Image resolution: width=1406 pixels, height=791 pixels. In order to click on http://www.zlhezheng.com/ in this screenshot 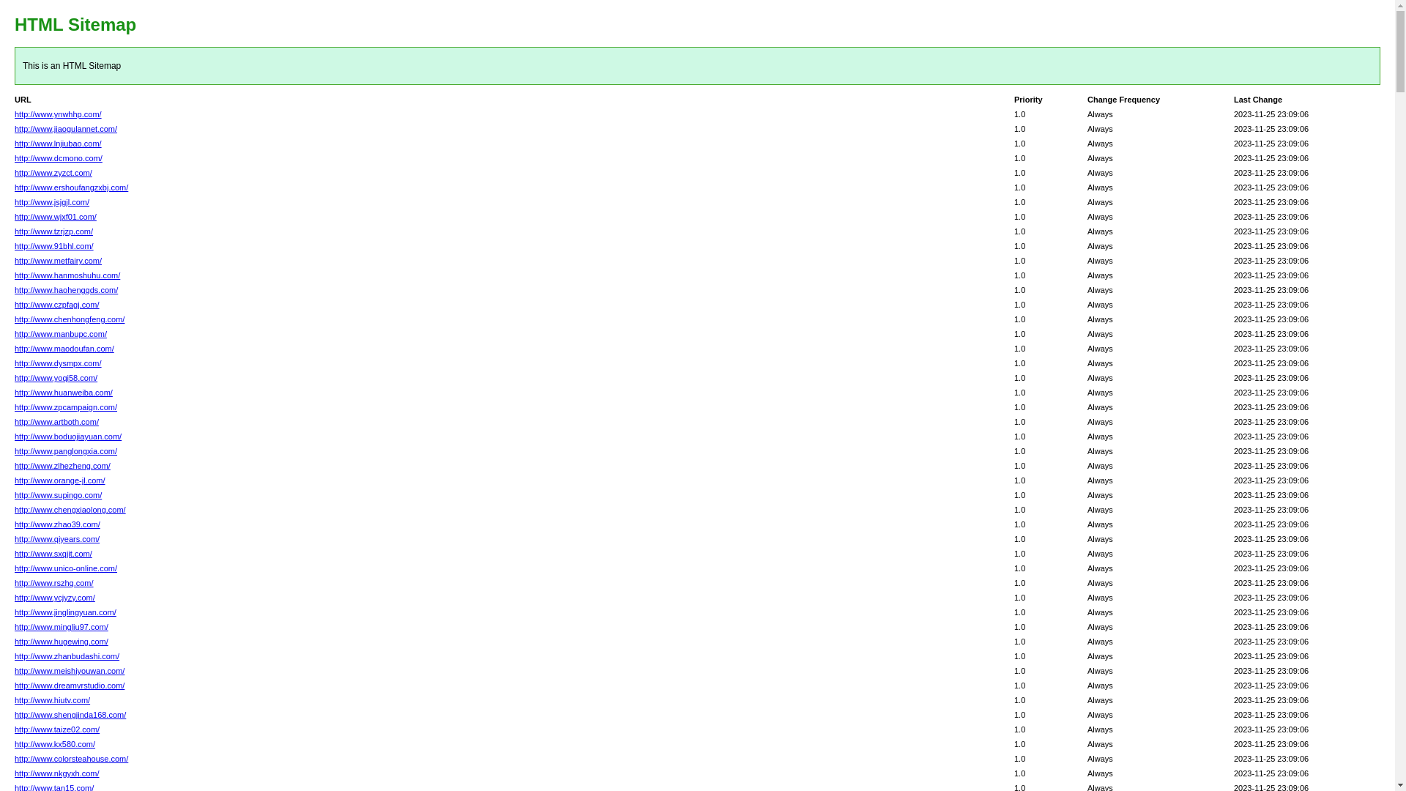, I will do `click(63, 466)`.